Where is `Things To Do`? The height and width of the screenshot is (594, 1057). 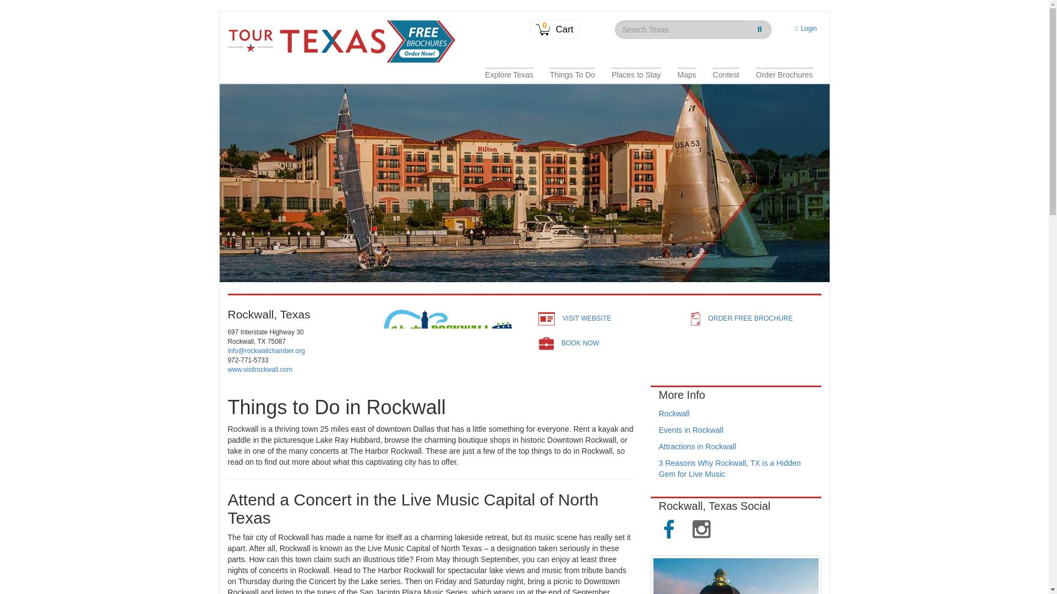
Things To Do is located at coordinates (573, 75).